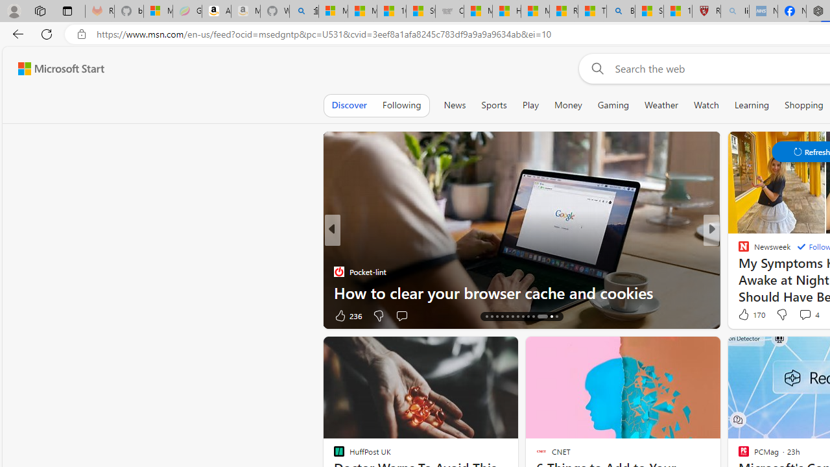 The height and width of the screenshot is (467, 830). I want to click on Money, so click(568, 105).